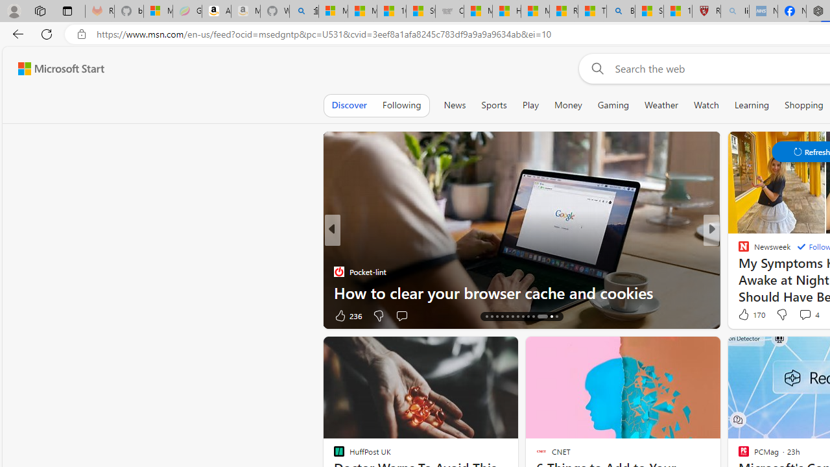 The height and width of the screenshot is (467, 830). I want to click on Money, so click(568, 105).